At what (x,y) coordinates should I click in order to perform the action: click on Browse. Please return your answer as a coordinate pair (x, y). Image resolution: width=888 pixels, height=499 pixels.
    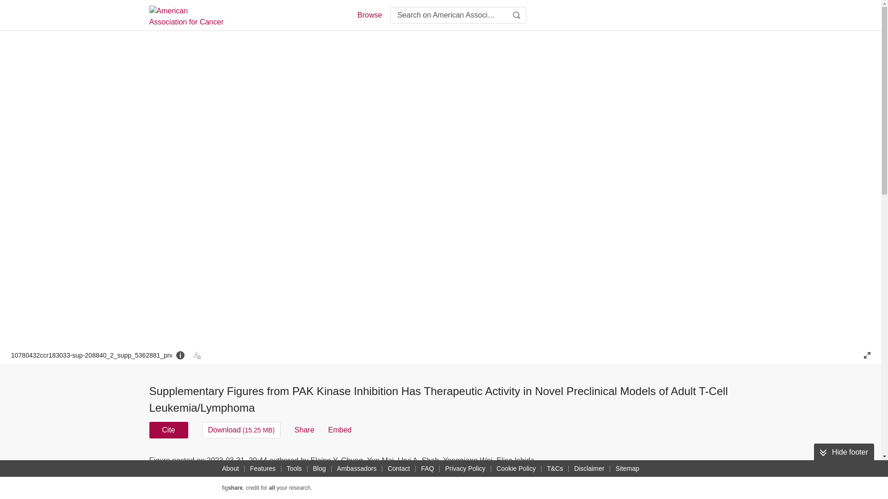
    Looking at the image, I should click on (369, 15).